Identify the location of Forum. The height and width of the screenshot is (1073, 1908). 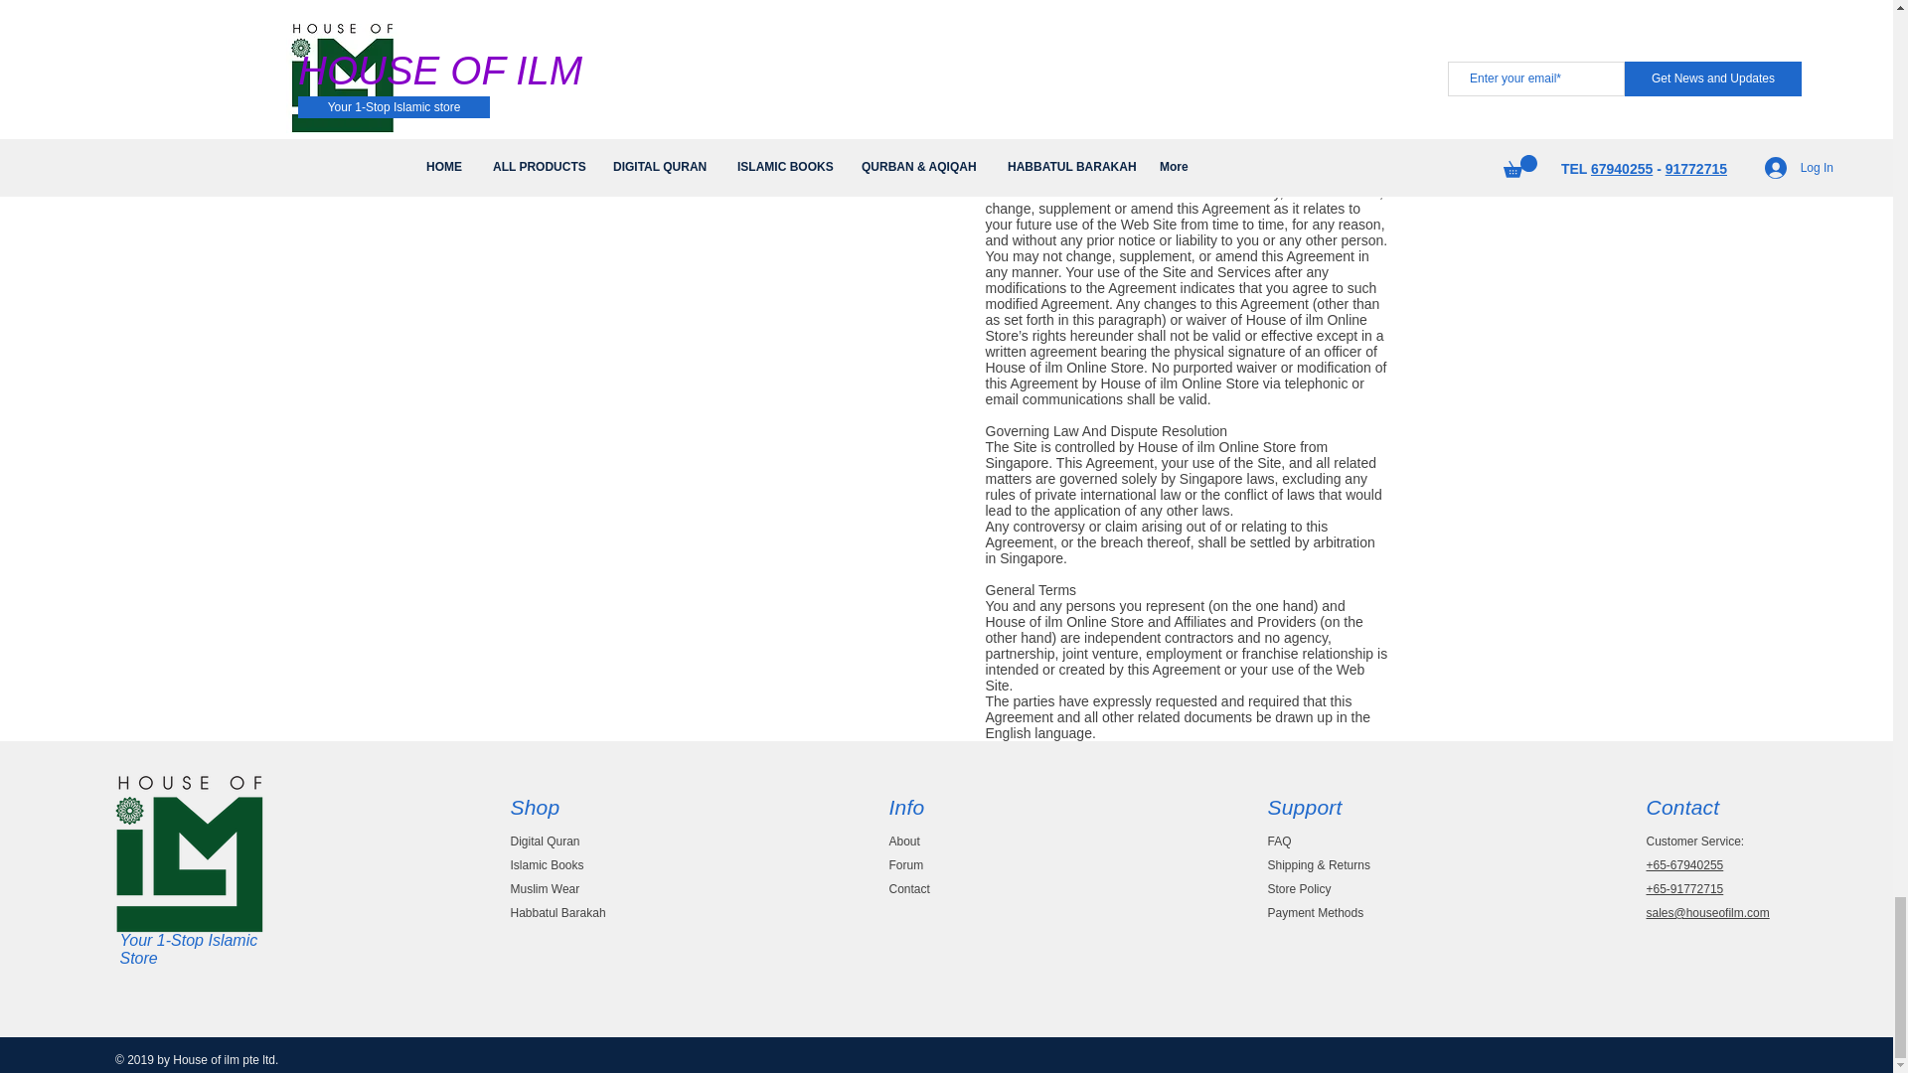
(906, 865).